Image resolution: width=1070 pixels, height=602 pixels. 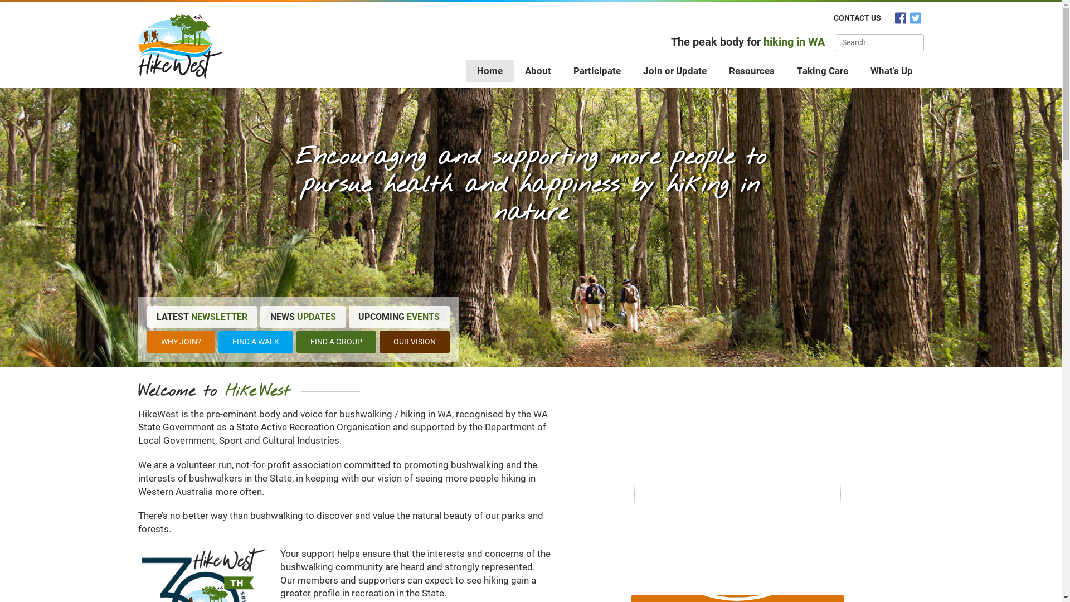 What do you see at coordinates (823, 70) in the screenshot?
I see `Taking Care` at bounding box center [823, 70].